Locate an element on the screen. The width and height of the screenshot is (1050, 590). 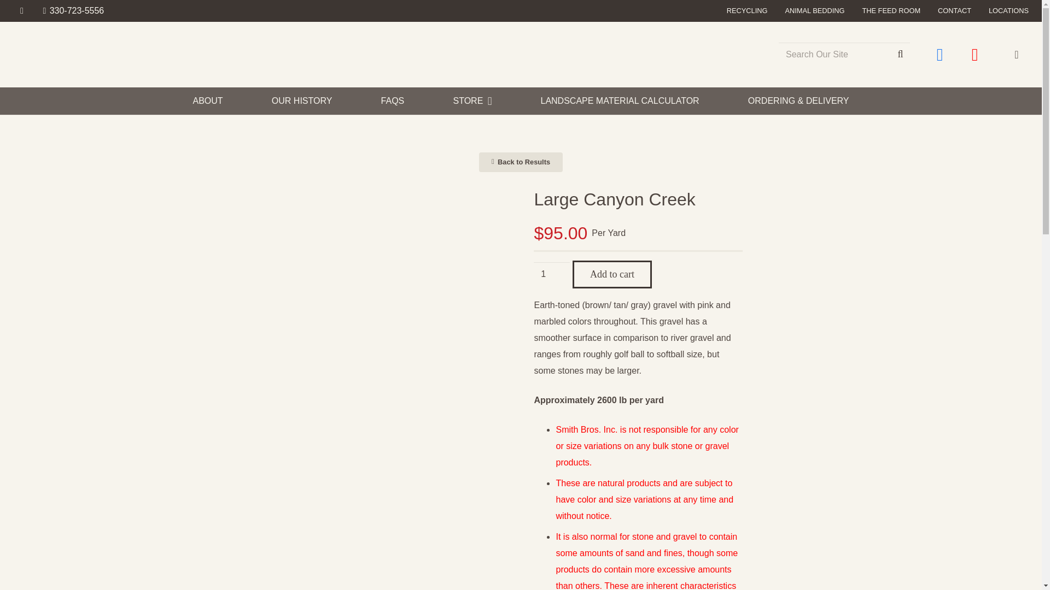
FAQS is located at coordinates (393, 101).